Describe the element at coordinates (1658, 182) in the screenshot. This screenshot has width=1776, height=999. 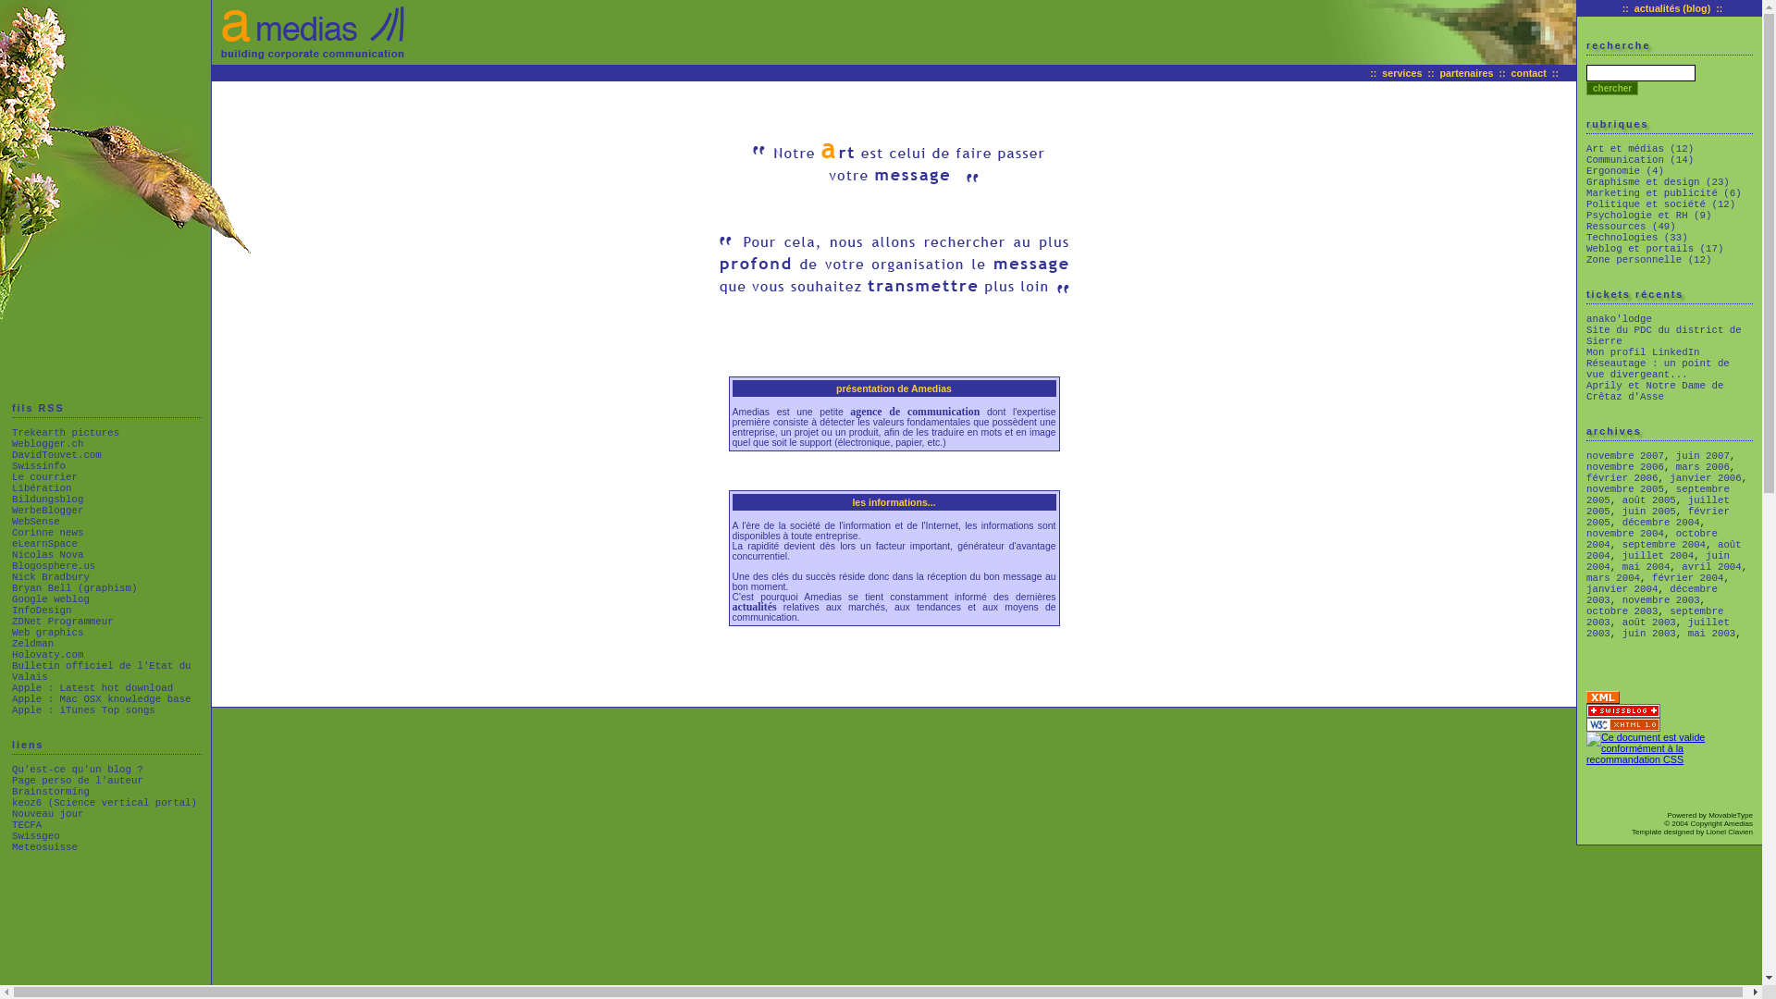
I see `Graphisme et design (23)` at that location.